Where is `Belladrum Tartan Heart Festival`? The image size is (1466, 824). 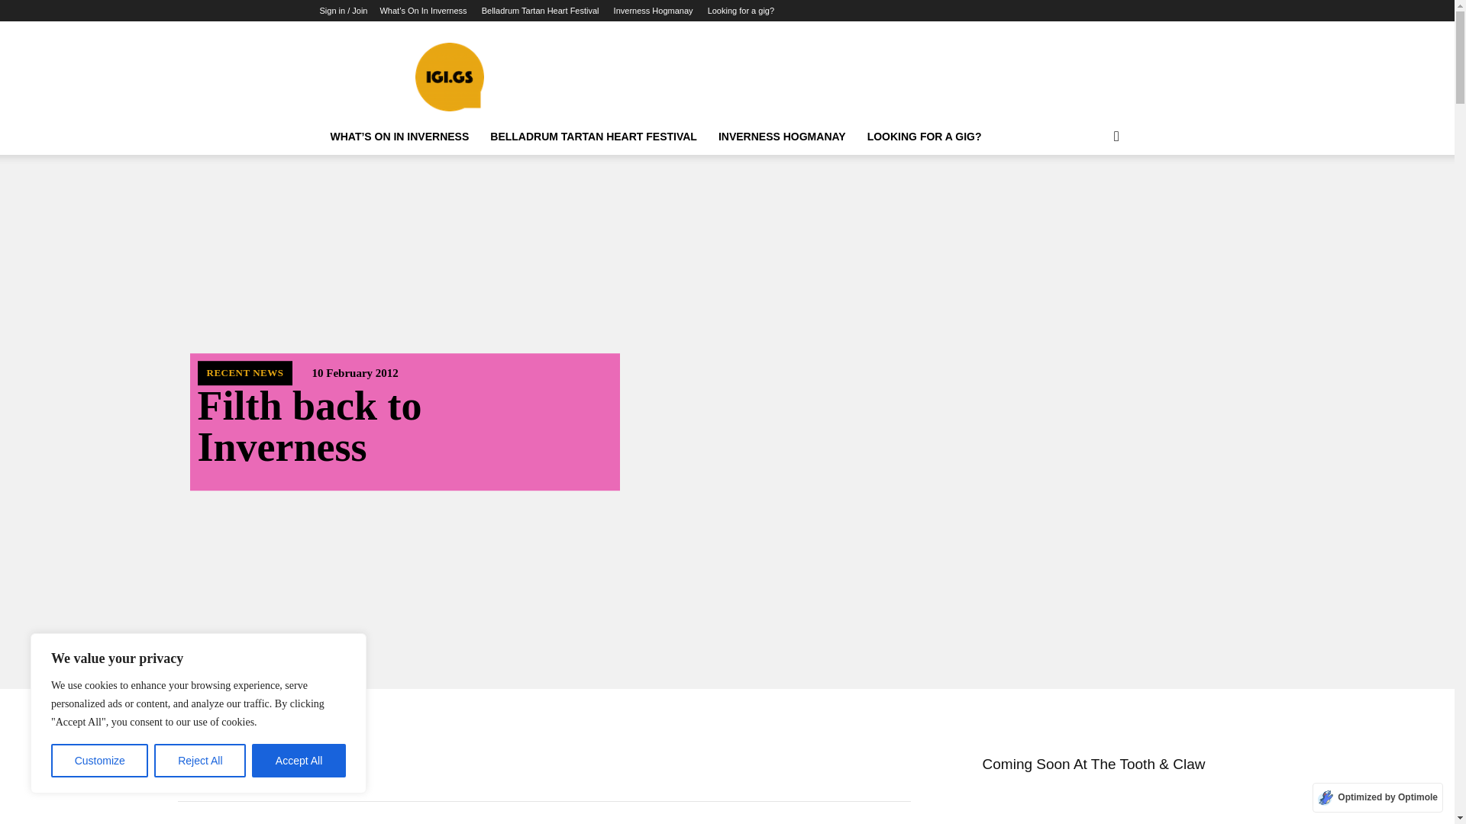 Belladrum Tartan Heart Festival is located at coordinates (541, 11).